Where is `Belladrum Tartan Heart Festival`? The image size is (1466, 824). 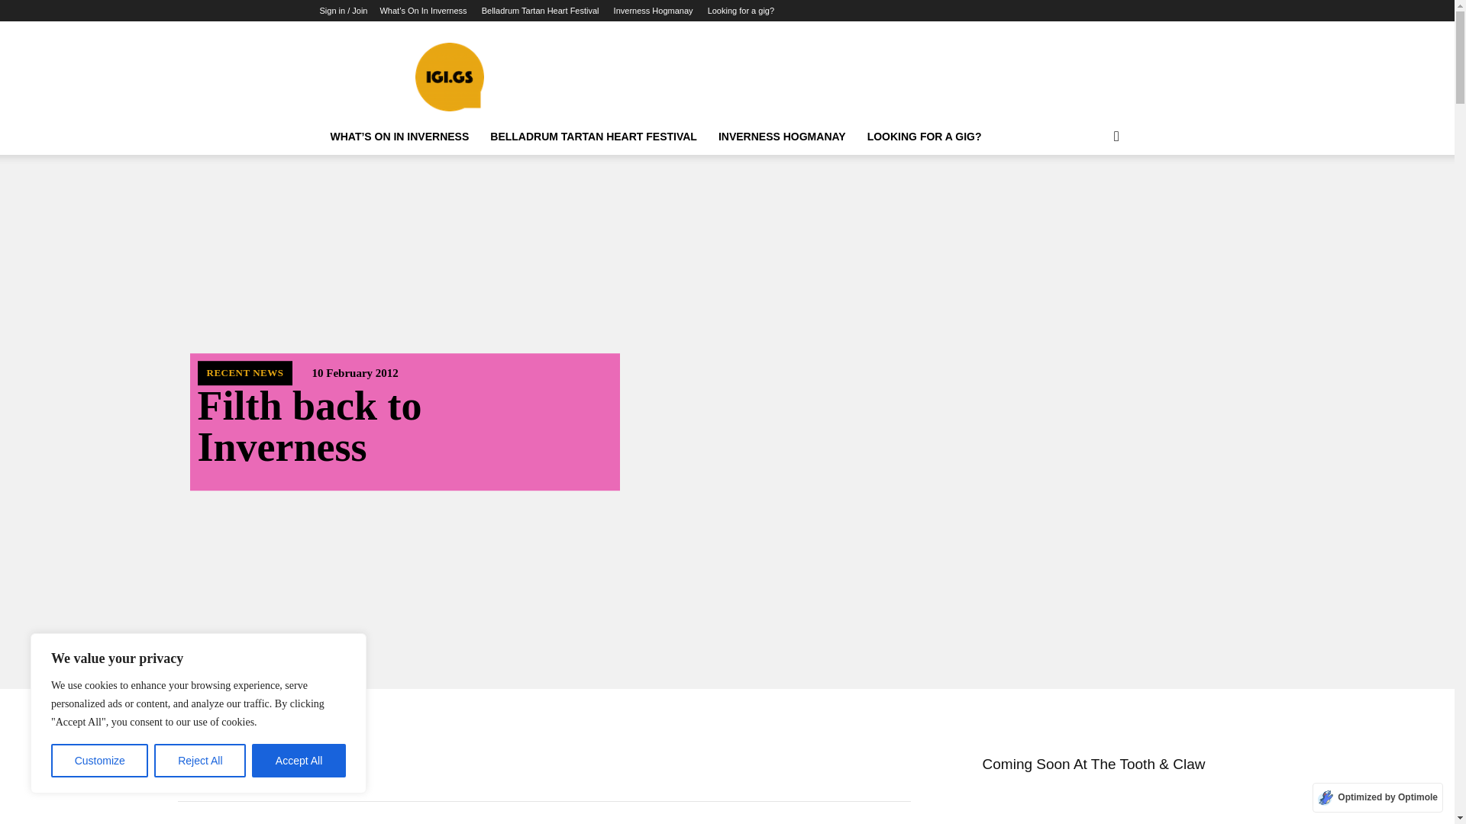 Belladrum Tartan Heart Festival is located at coordinates (541, 11).